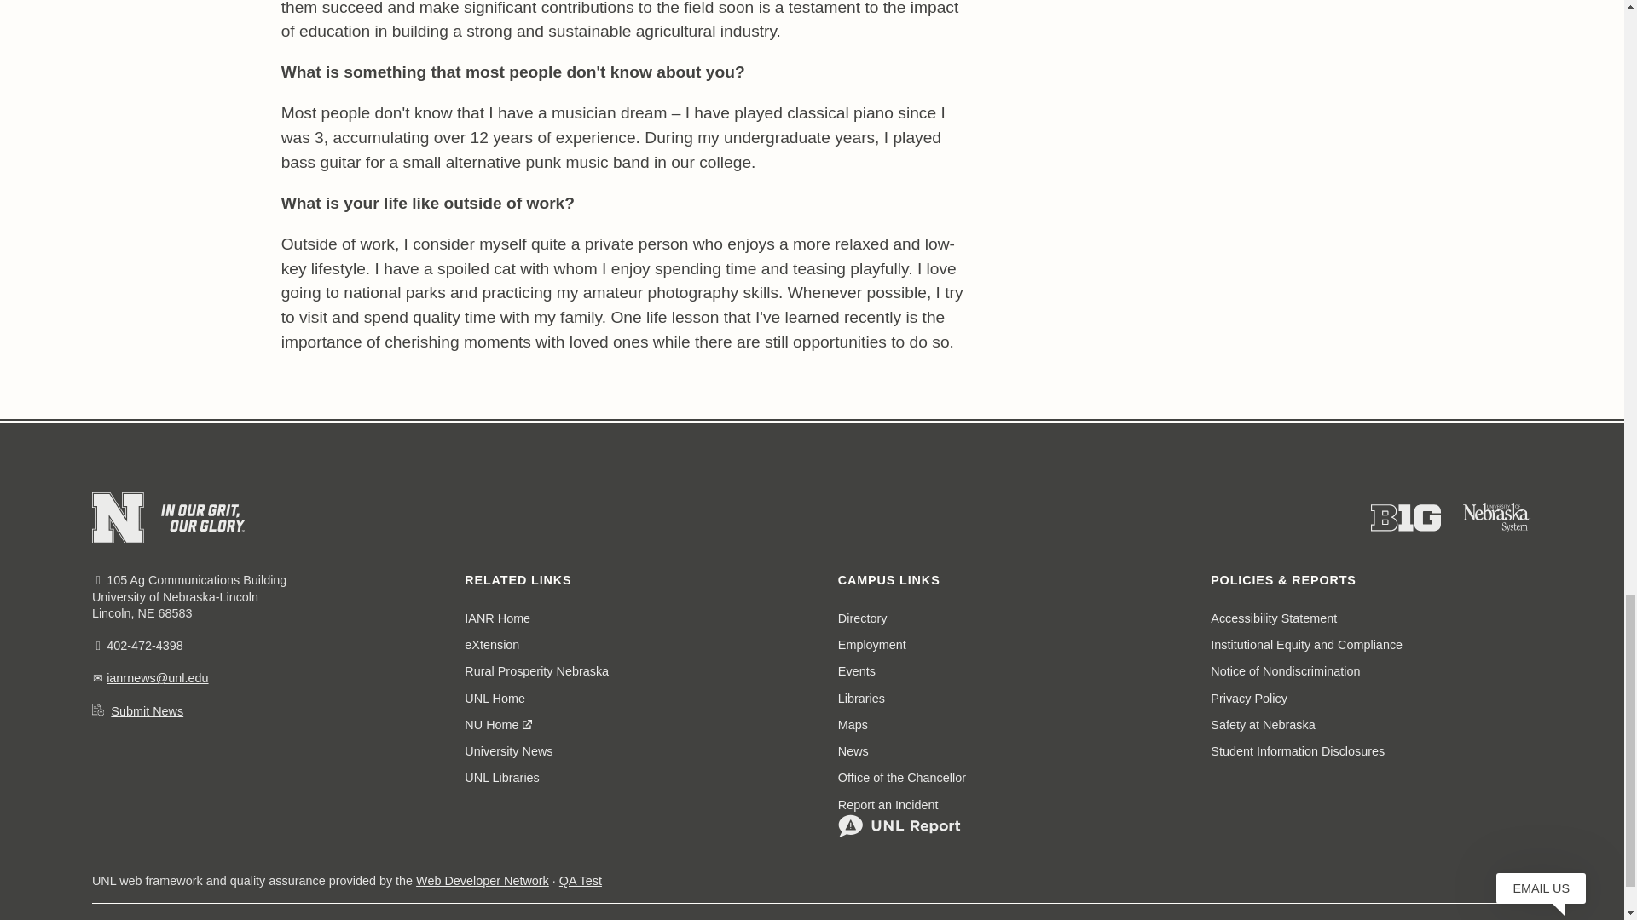 The image size is (1637, 920). Describe the element at coordinates (498, 618) in the screenshot. I see `IANR` at that location.